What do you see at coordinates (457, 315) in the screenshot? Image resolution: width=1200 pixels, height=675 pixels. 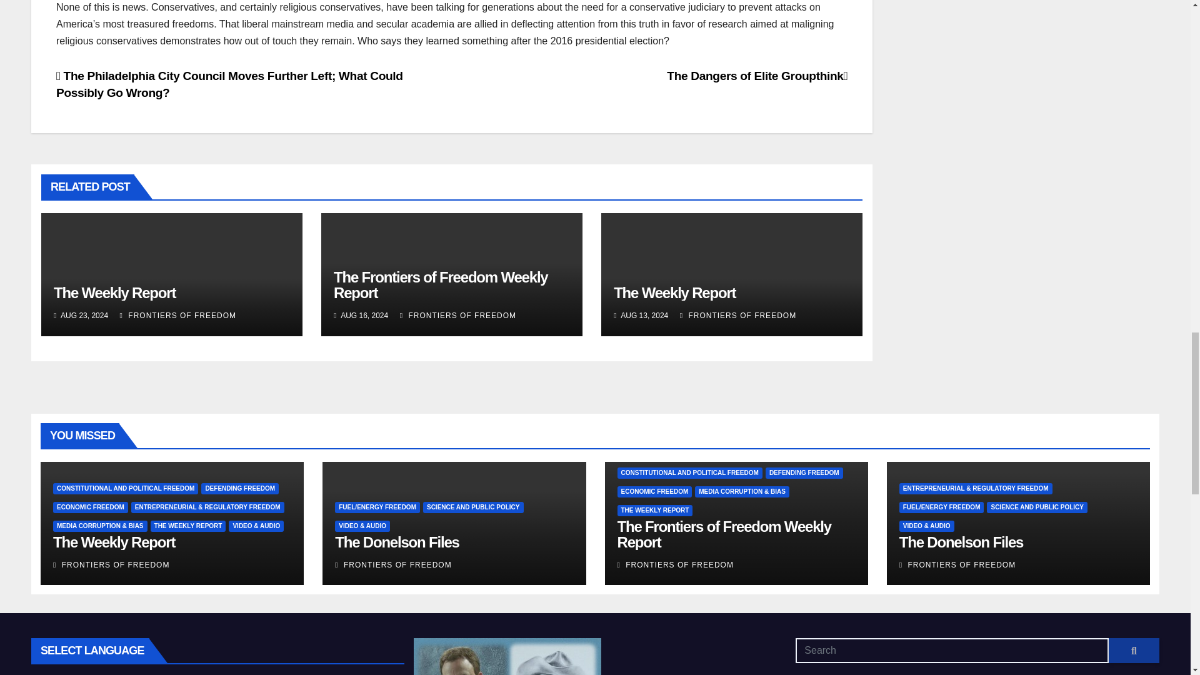 I see `FRONTIERS OF FREEDOM` at bounding box center [457, 315].